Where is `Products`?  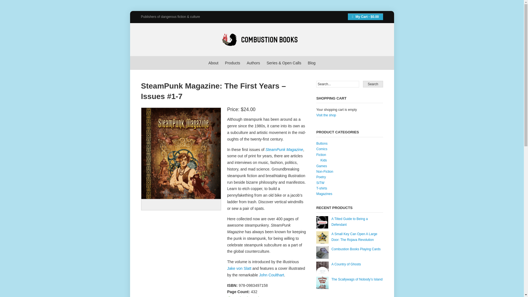
Products is located at coordinates (232, 63).